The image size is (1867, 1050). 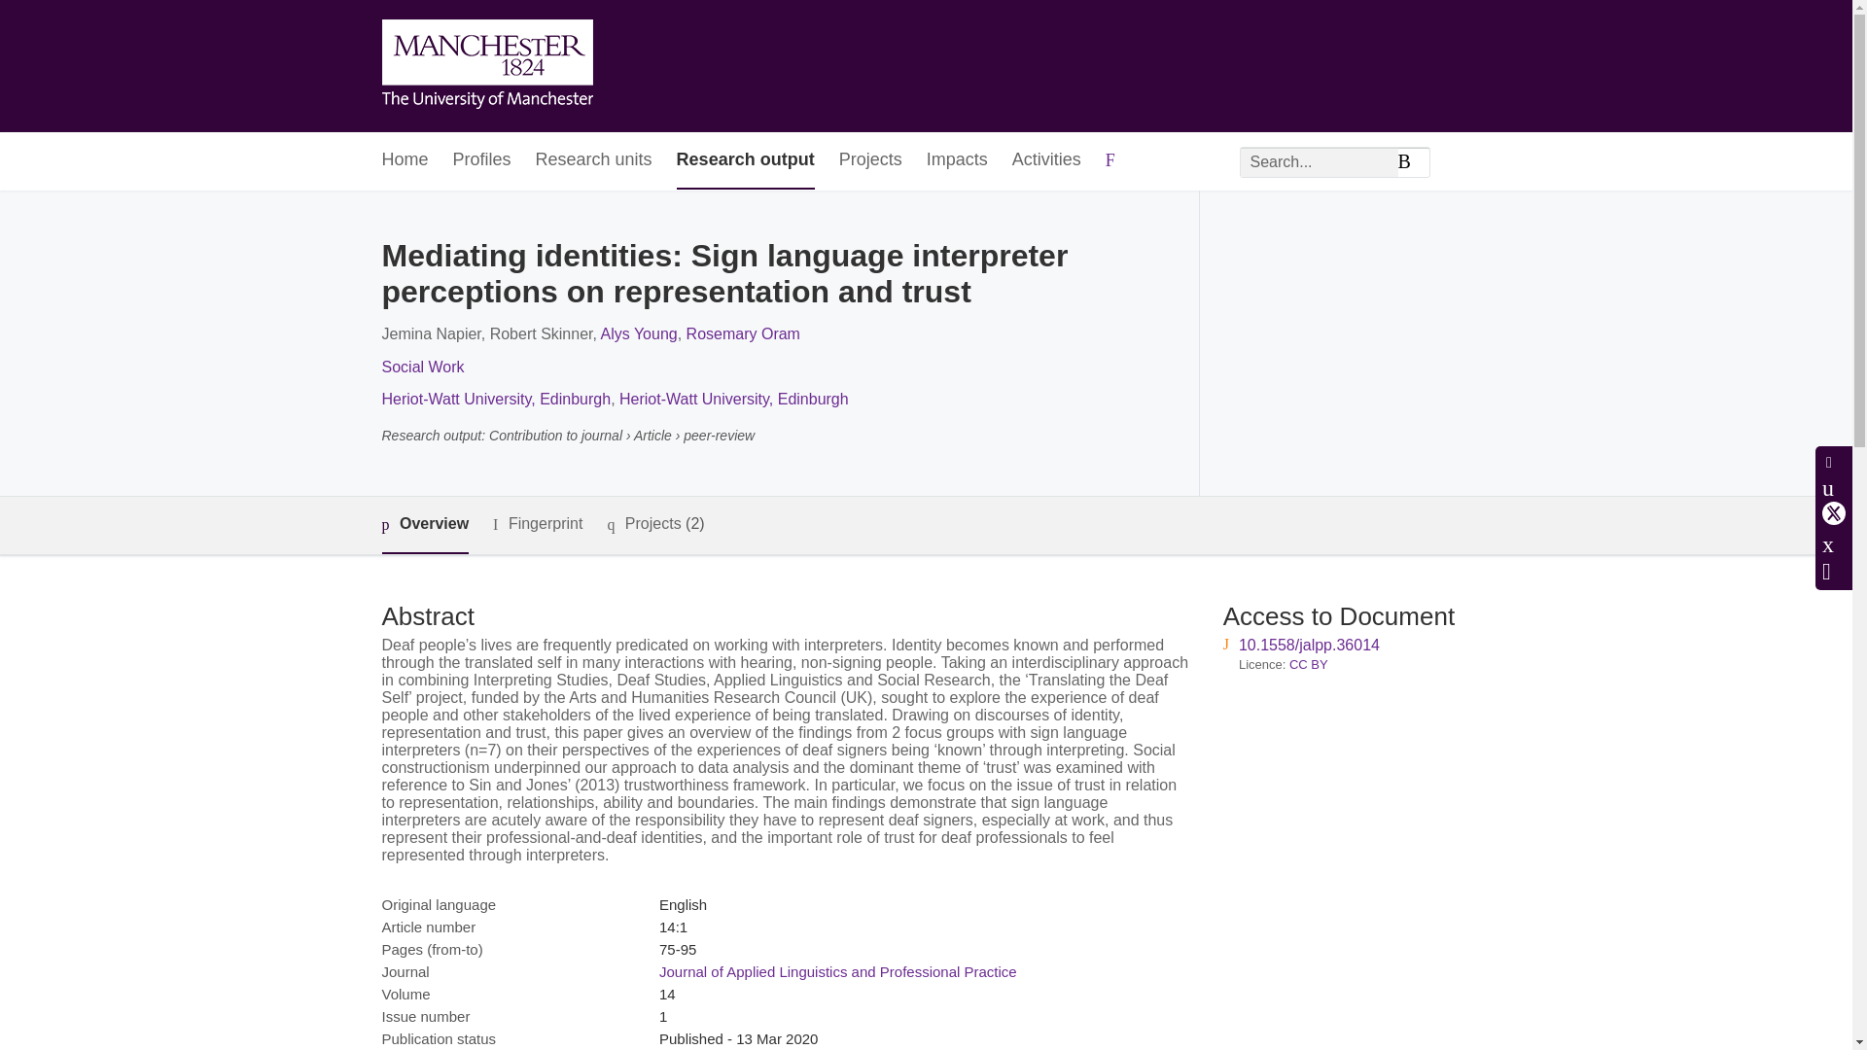 I want to click on Journal of Applied Linguistics and Professional Practice, so click(x=838, y=971).